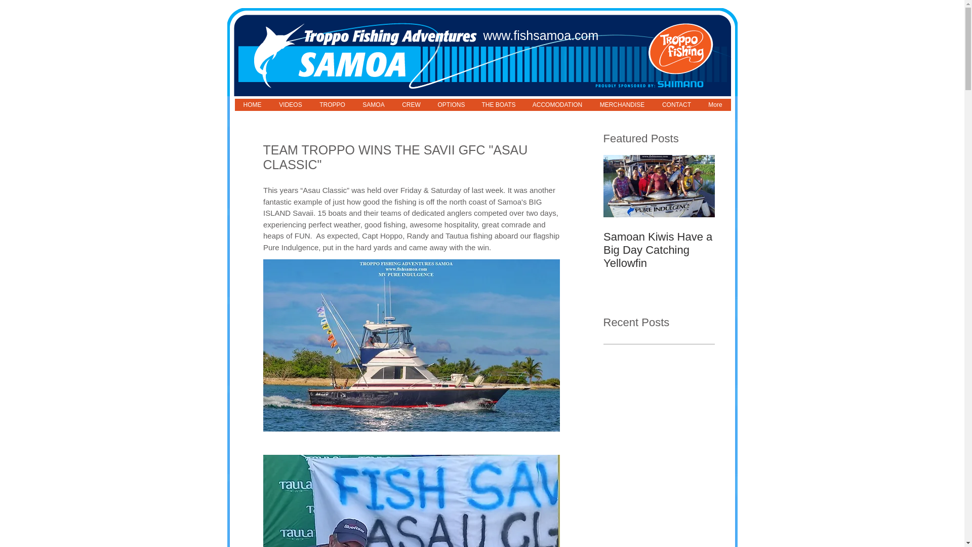 Image resolution: width=972 pixels, height=547 pixels. Describe the element at coordinates (541, 35) in the screenshot. I see `www.fishsamoa.com` at that location.